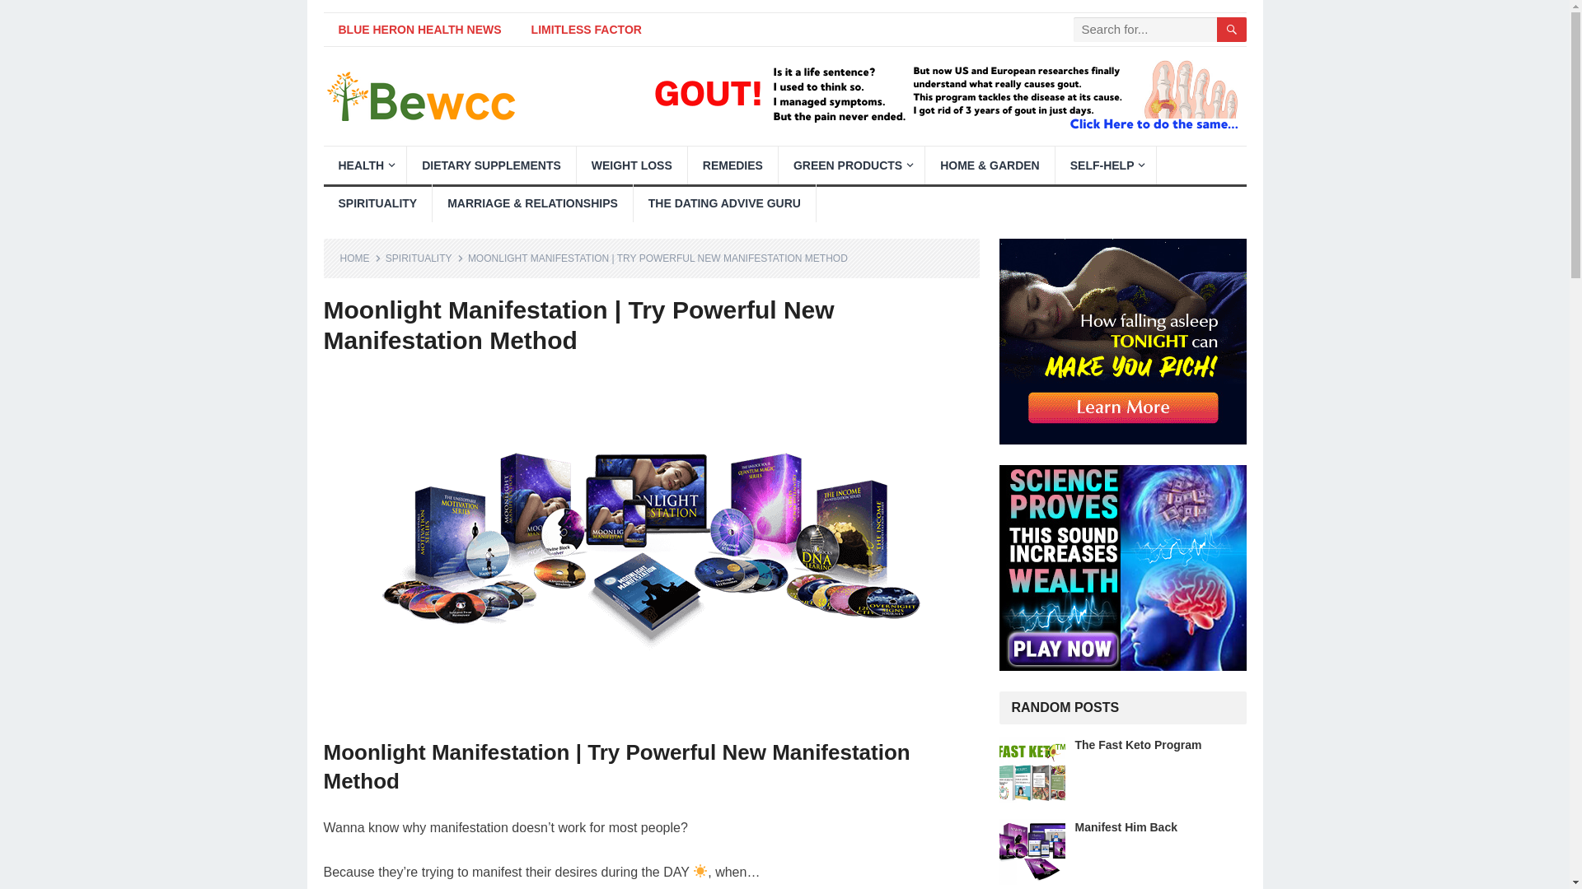 The image size is (1582, 889). Describe the element at coordinates (733, 165) in the screenshot. I see `REMEDIES` at that location.